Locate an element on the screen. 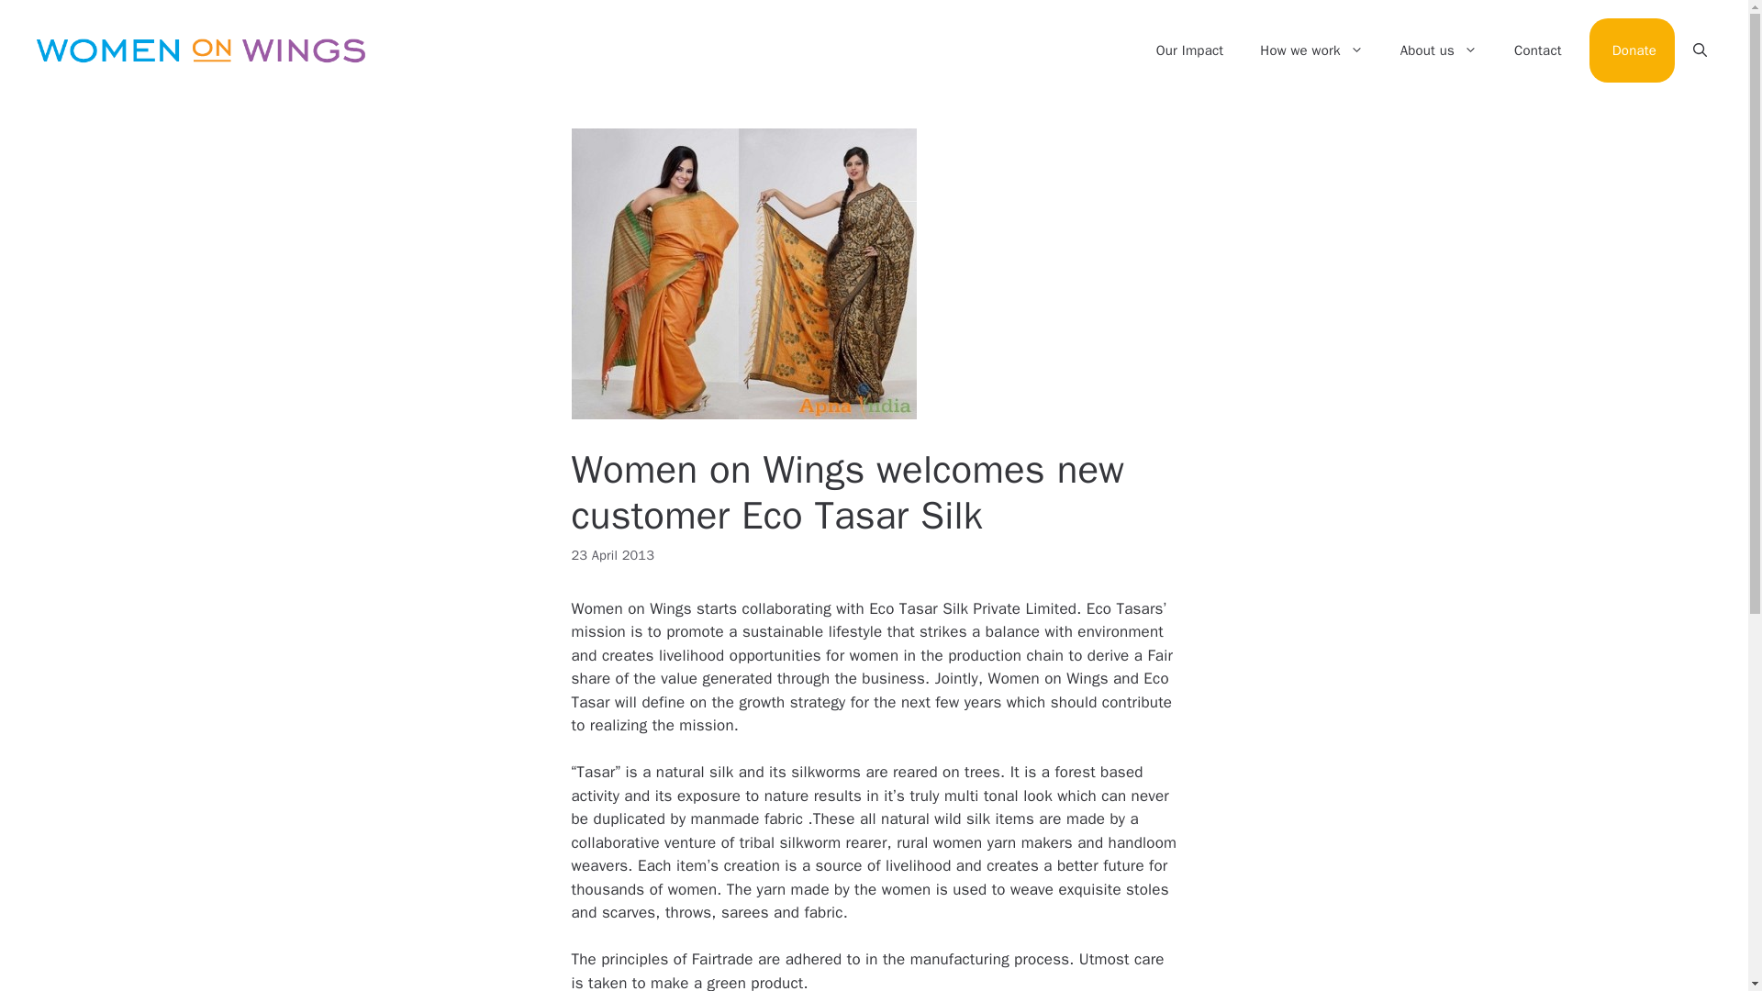  Donate is located at coordinates (1634, 50).